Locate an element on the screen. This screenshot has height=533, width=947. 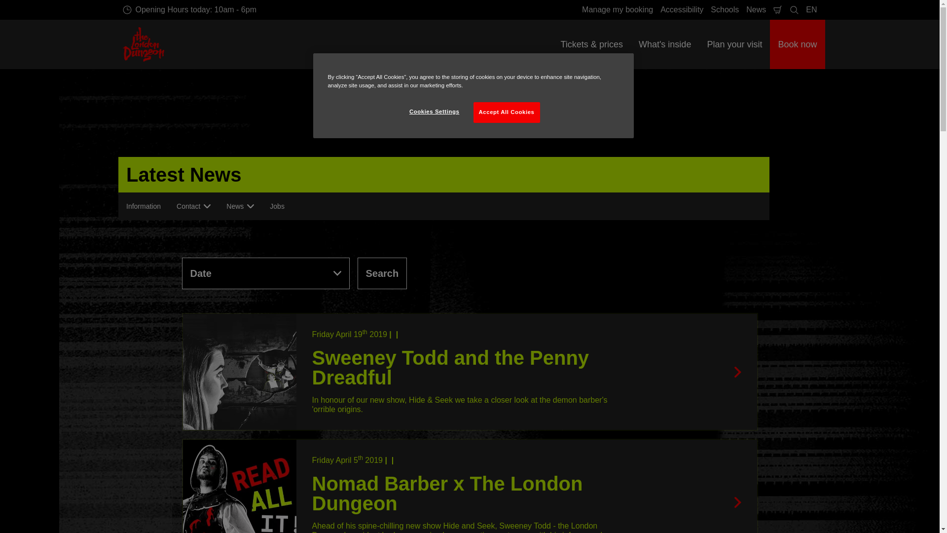
Check out is located at coordinates (777, 10).